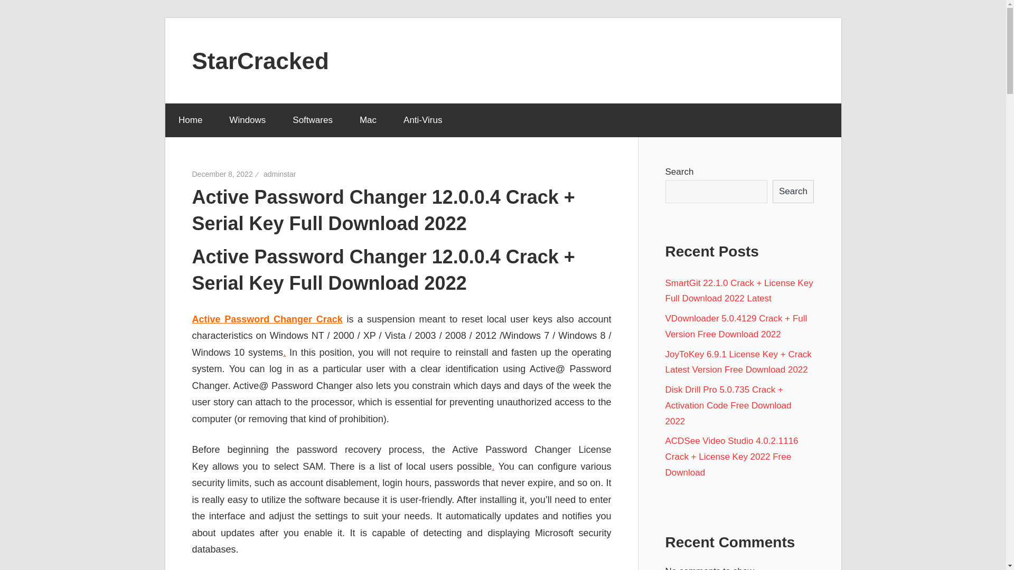 This screenshot has height=570, width=1014. What do you see at coordinates (368, 120) in the screenshot?
I see `Mac` at bounding box center [368, 120].